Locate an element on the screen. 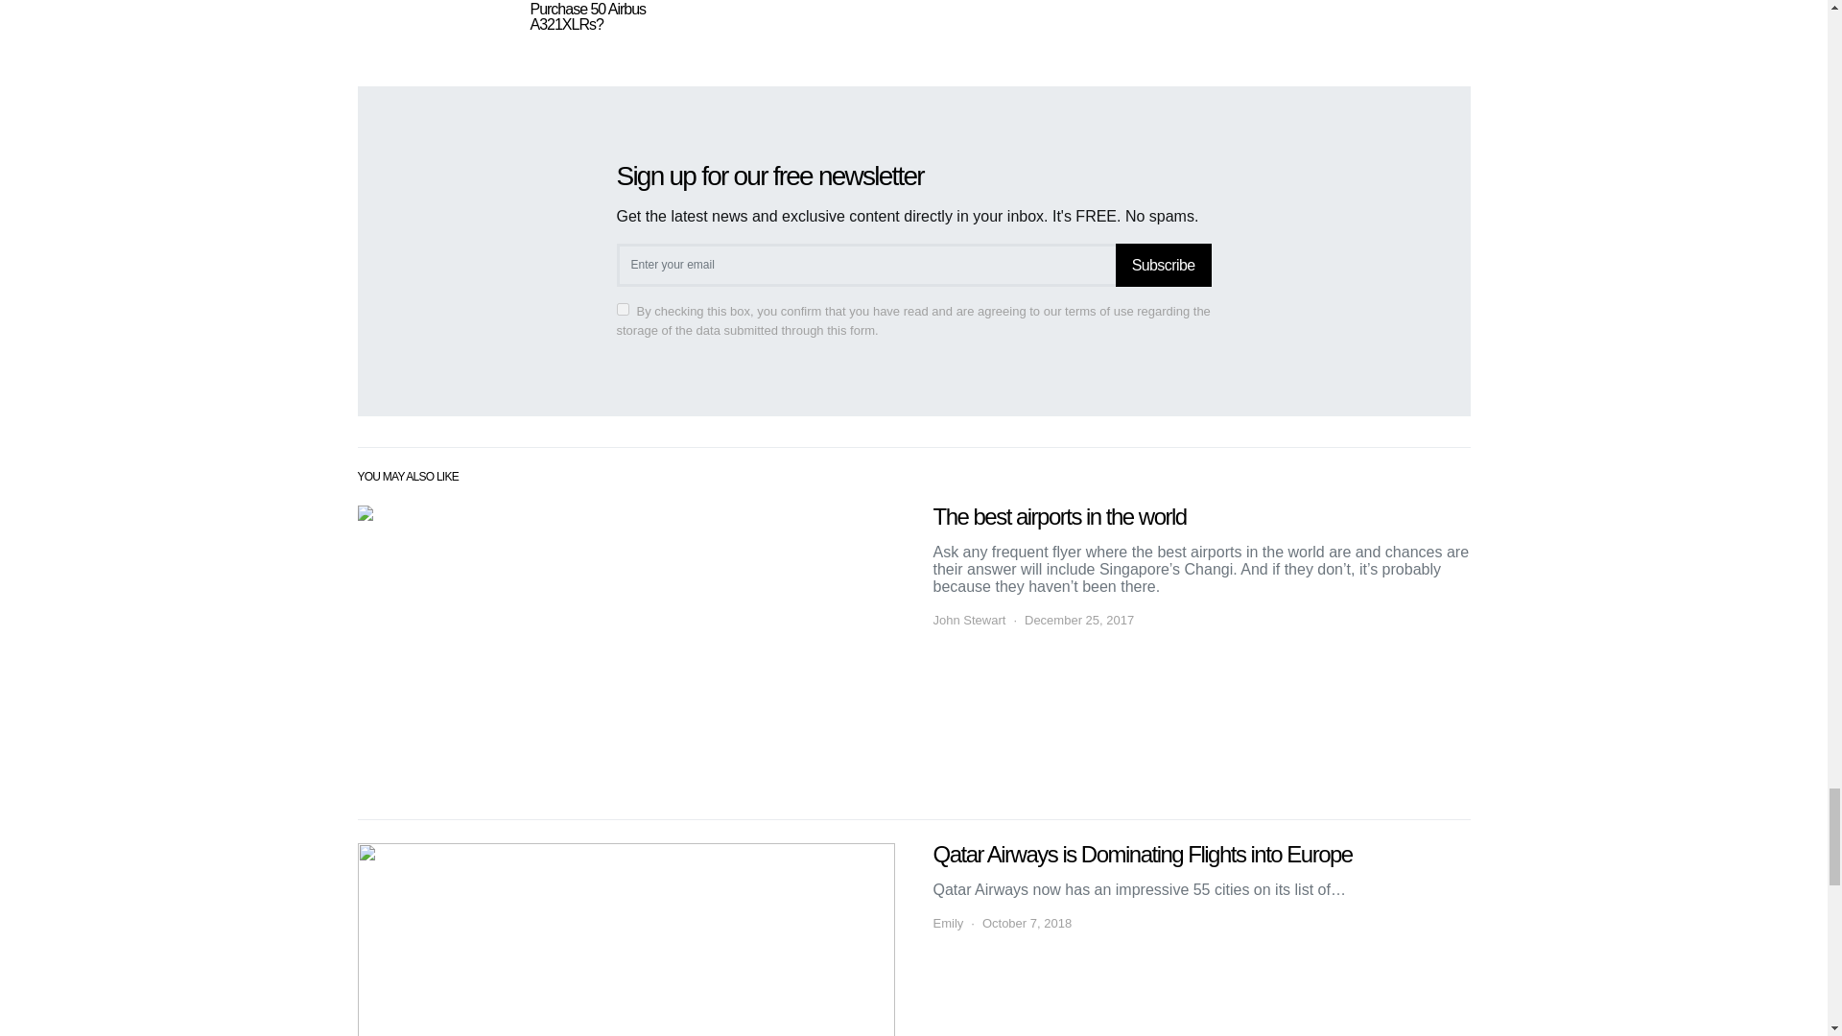 This screenshot has height=1036, width=1842. Will American Airlines Purchase 50 Airbus A321XLRs? is located at coordinates (593, 15).